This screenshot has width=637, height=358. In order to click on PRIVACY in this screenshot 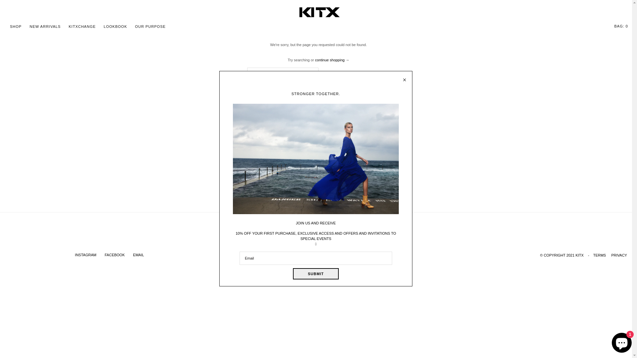, I will do `click(619, 255)`.